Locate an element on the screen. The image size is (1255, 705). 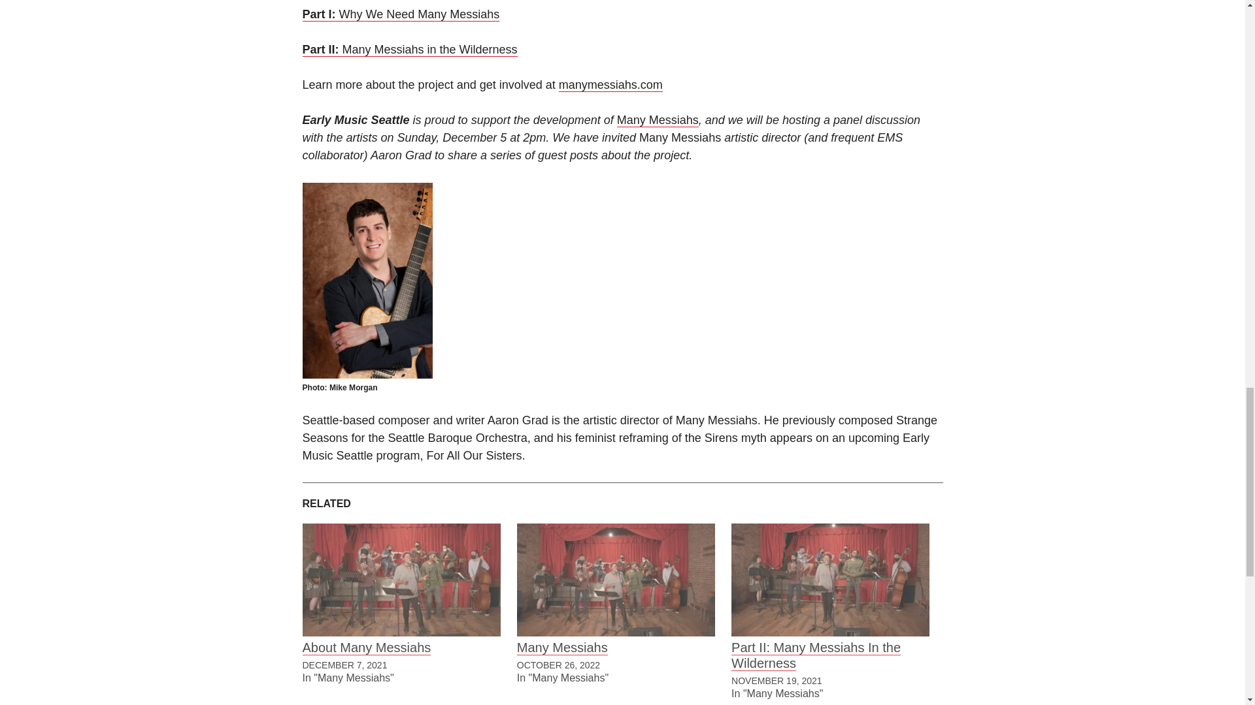
About Many Messiahs is located at coordinates (401, 580).